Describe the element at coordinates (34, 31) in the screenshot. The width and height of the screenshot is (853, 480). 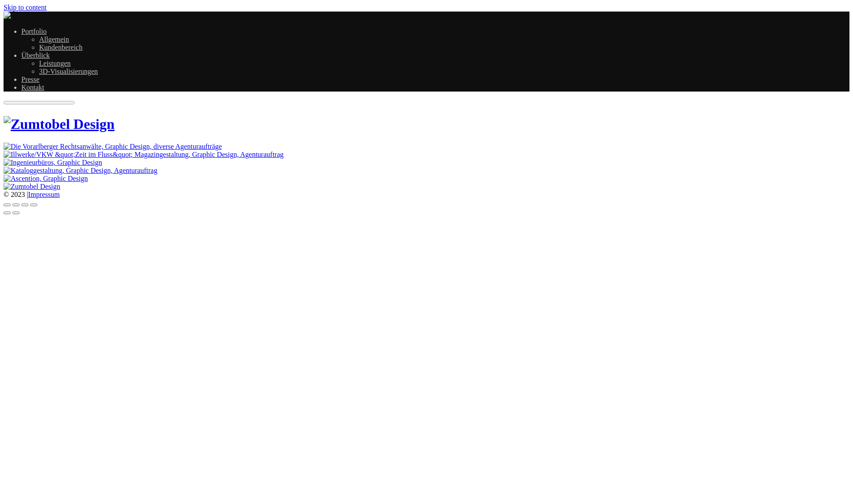
I see `Portfolio` at that location.